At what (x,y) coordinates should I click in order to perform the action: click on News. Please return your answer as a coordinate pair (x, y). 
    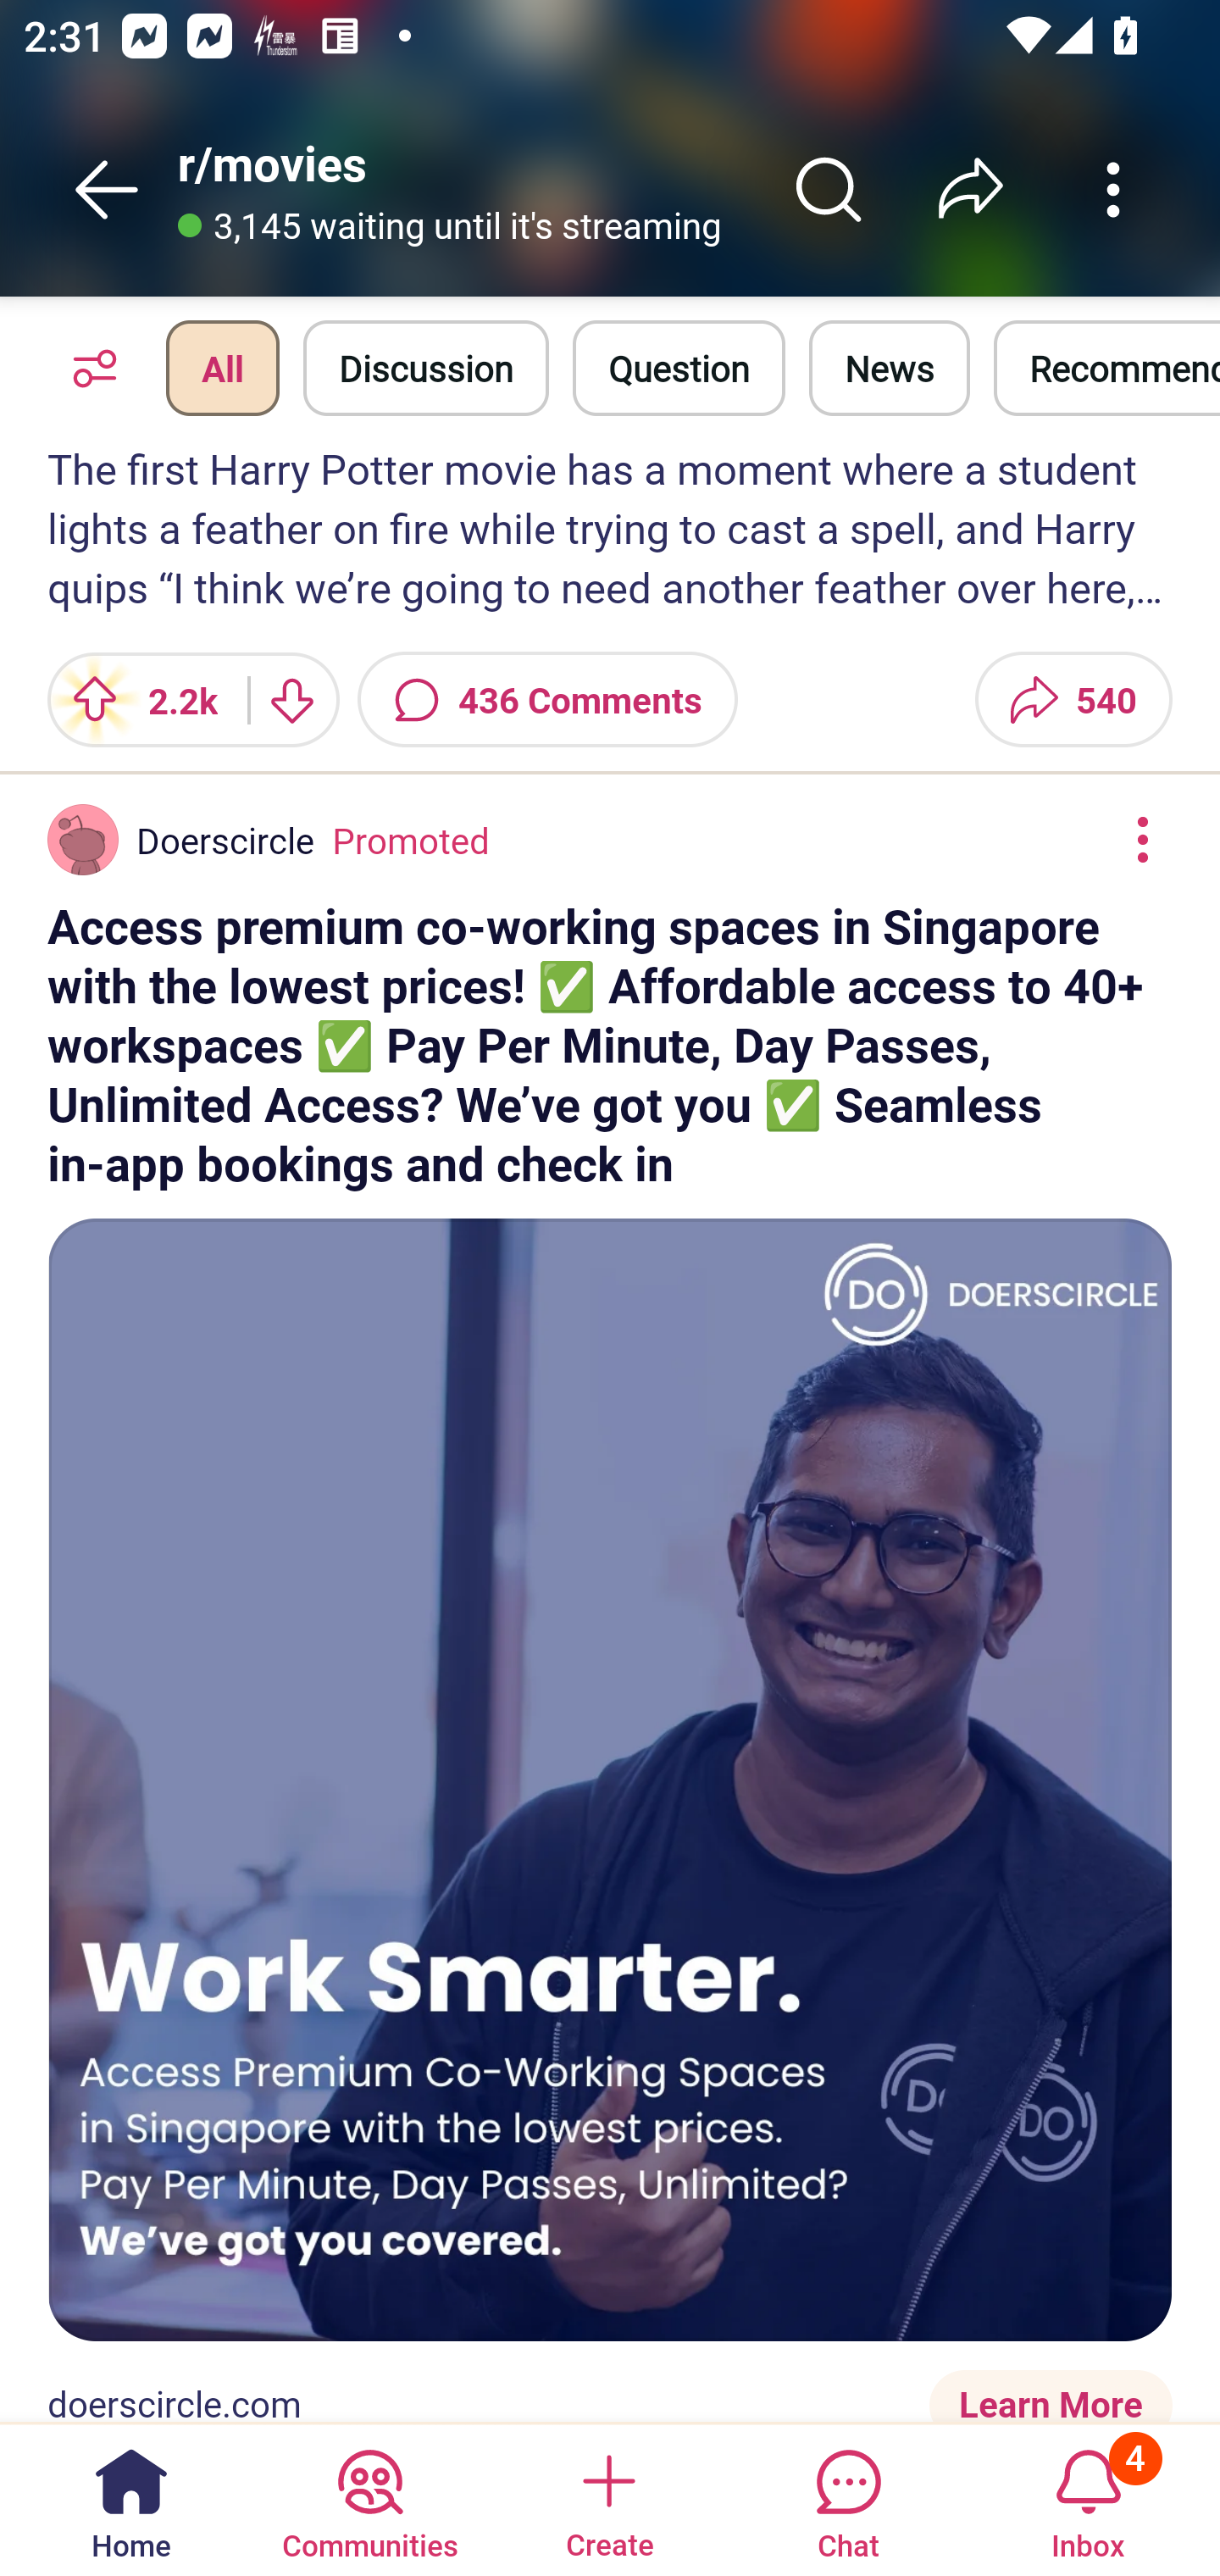
    Looking at the image, I should click on (889, 368).